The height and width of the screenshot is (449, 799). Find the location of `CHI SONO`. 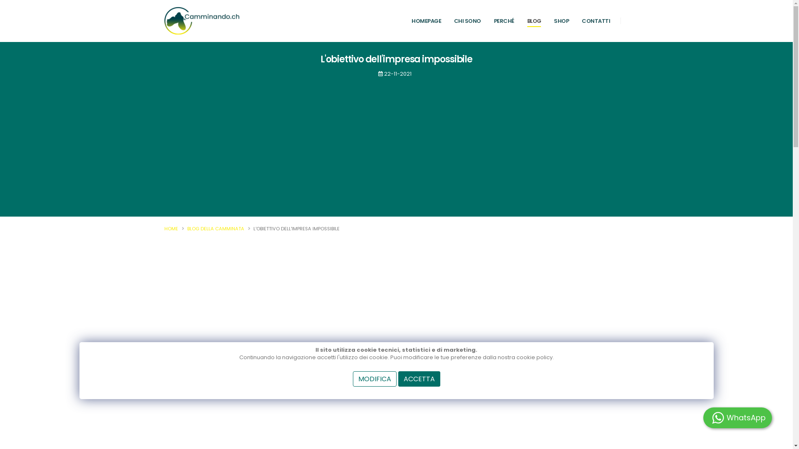

CHI SONO is located at coordinates (468, 21).